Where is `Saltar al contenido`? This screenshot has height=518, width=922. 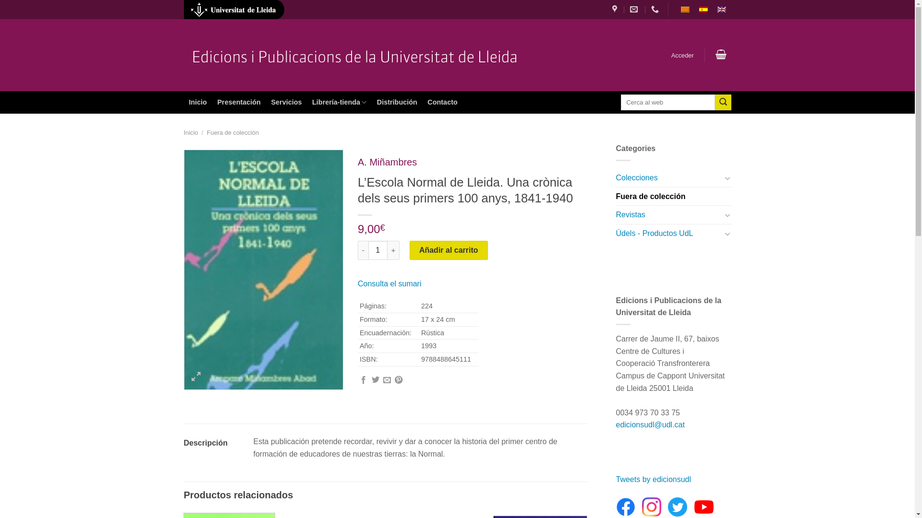 Saltar al contenido is located at coordinates (0, 0).